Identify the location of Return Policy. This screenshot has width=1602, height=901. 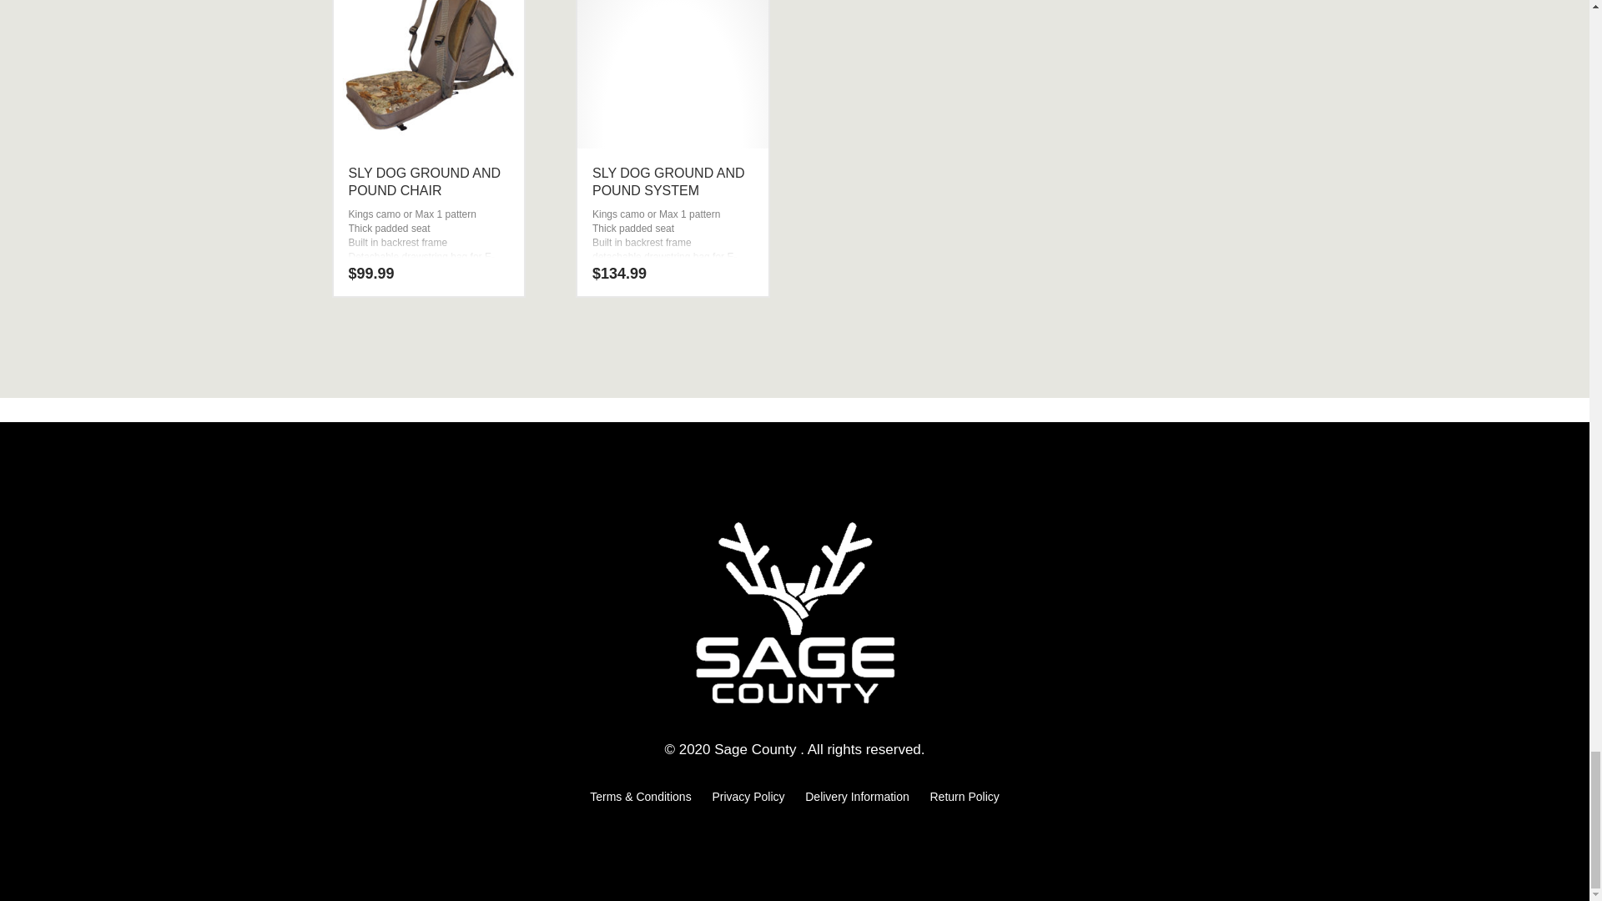
(963, 797).